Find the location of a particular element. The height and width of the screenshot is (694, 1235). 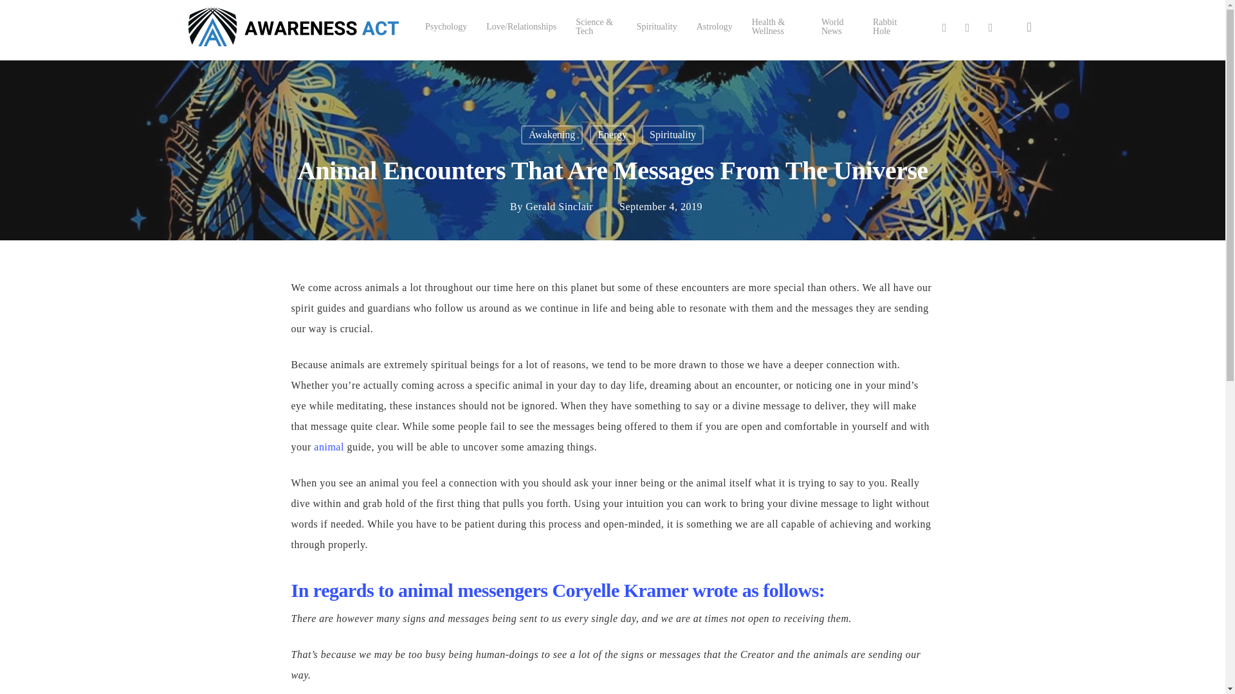

Posts by Gerald Sinclair is located at coordinates (559, 207).